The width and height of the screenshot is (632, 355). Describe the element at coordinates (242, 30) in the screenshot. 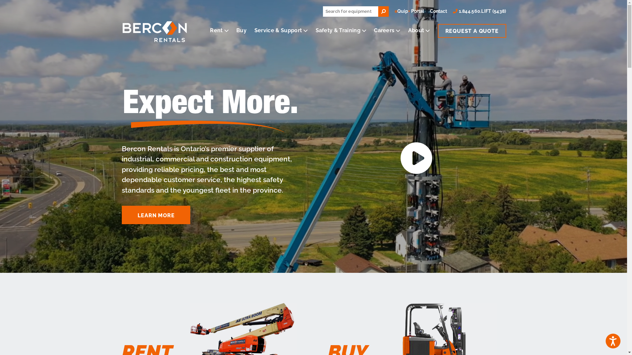

I see `Buy` at that location.